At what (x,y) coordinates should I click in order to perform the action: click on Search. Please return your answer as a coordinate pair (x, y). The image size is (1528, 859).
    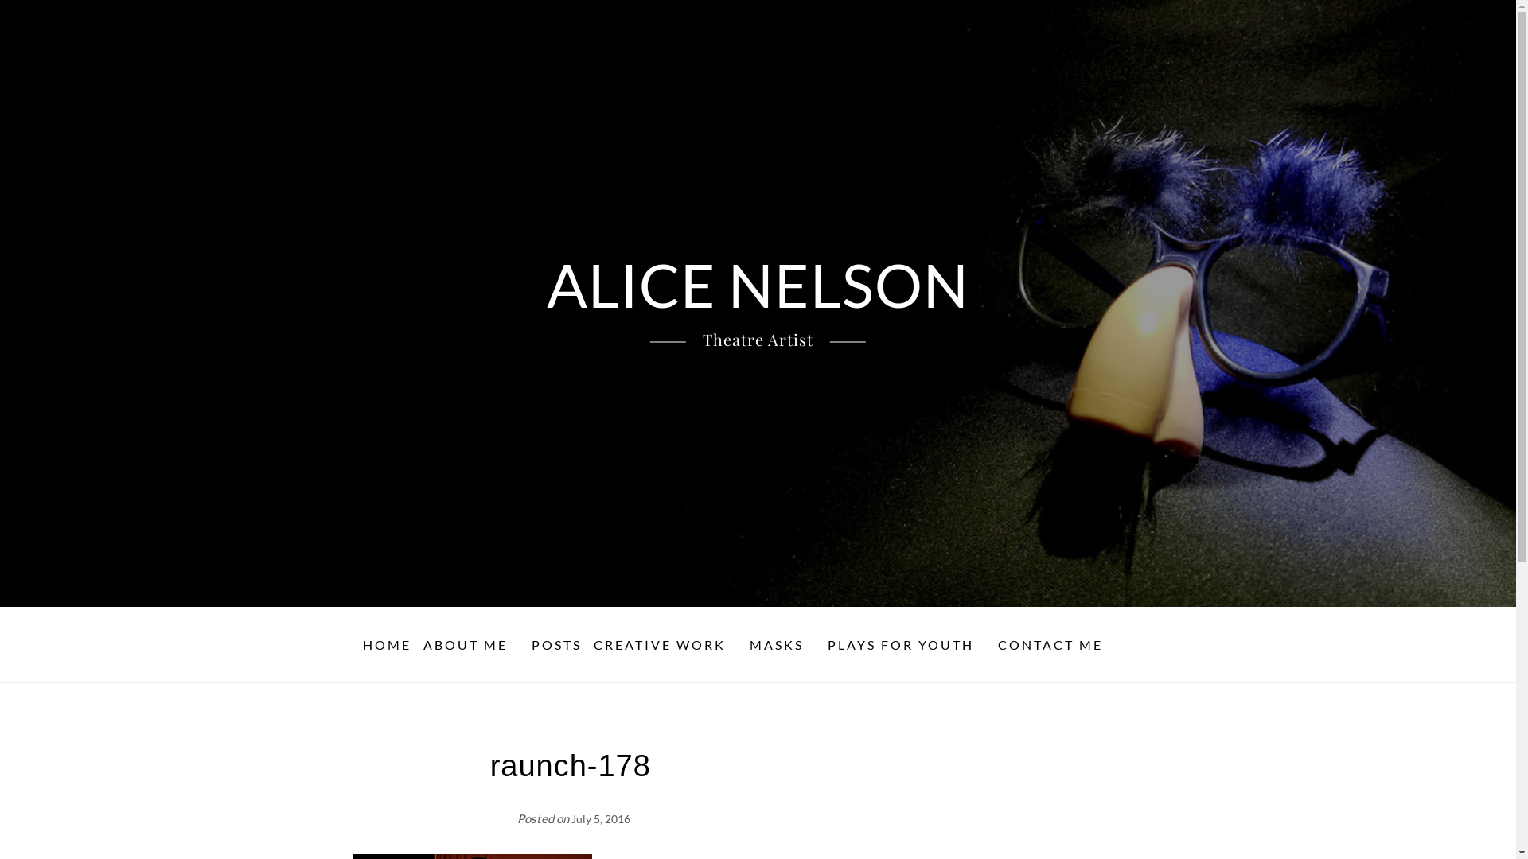
    Looking at the image, I should click on (1470, 698).